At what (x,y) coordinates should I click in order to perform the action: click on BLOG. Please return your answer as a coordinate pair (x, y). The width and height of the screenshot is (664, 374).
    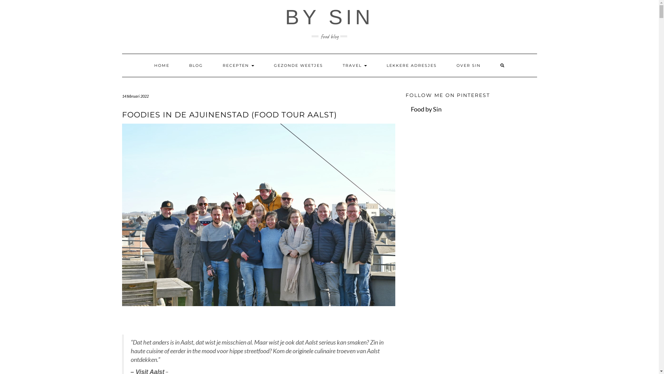
    Looking at the image, I should click on (196, 65).